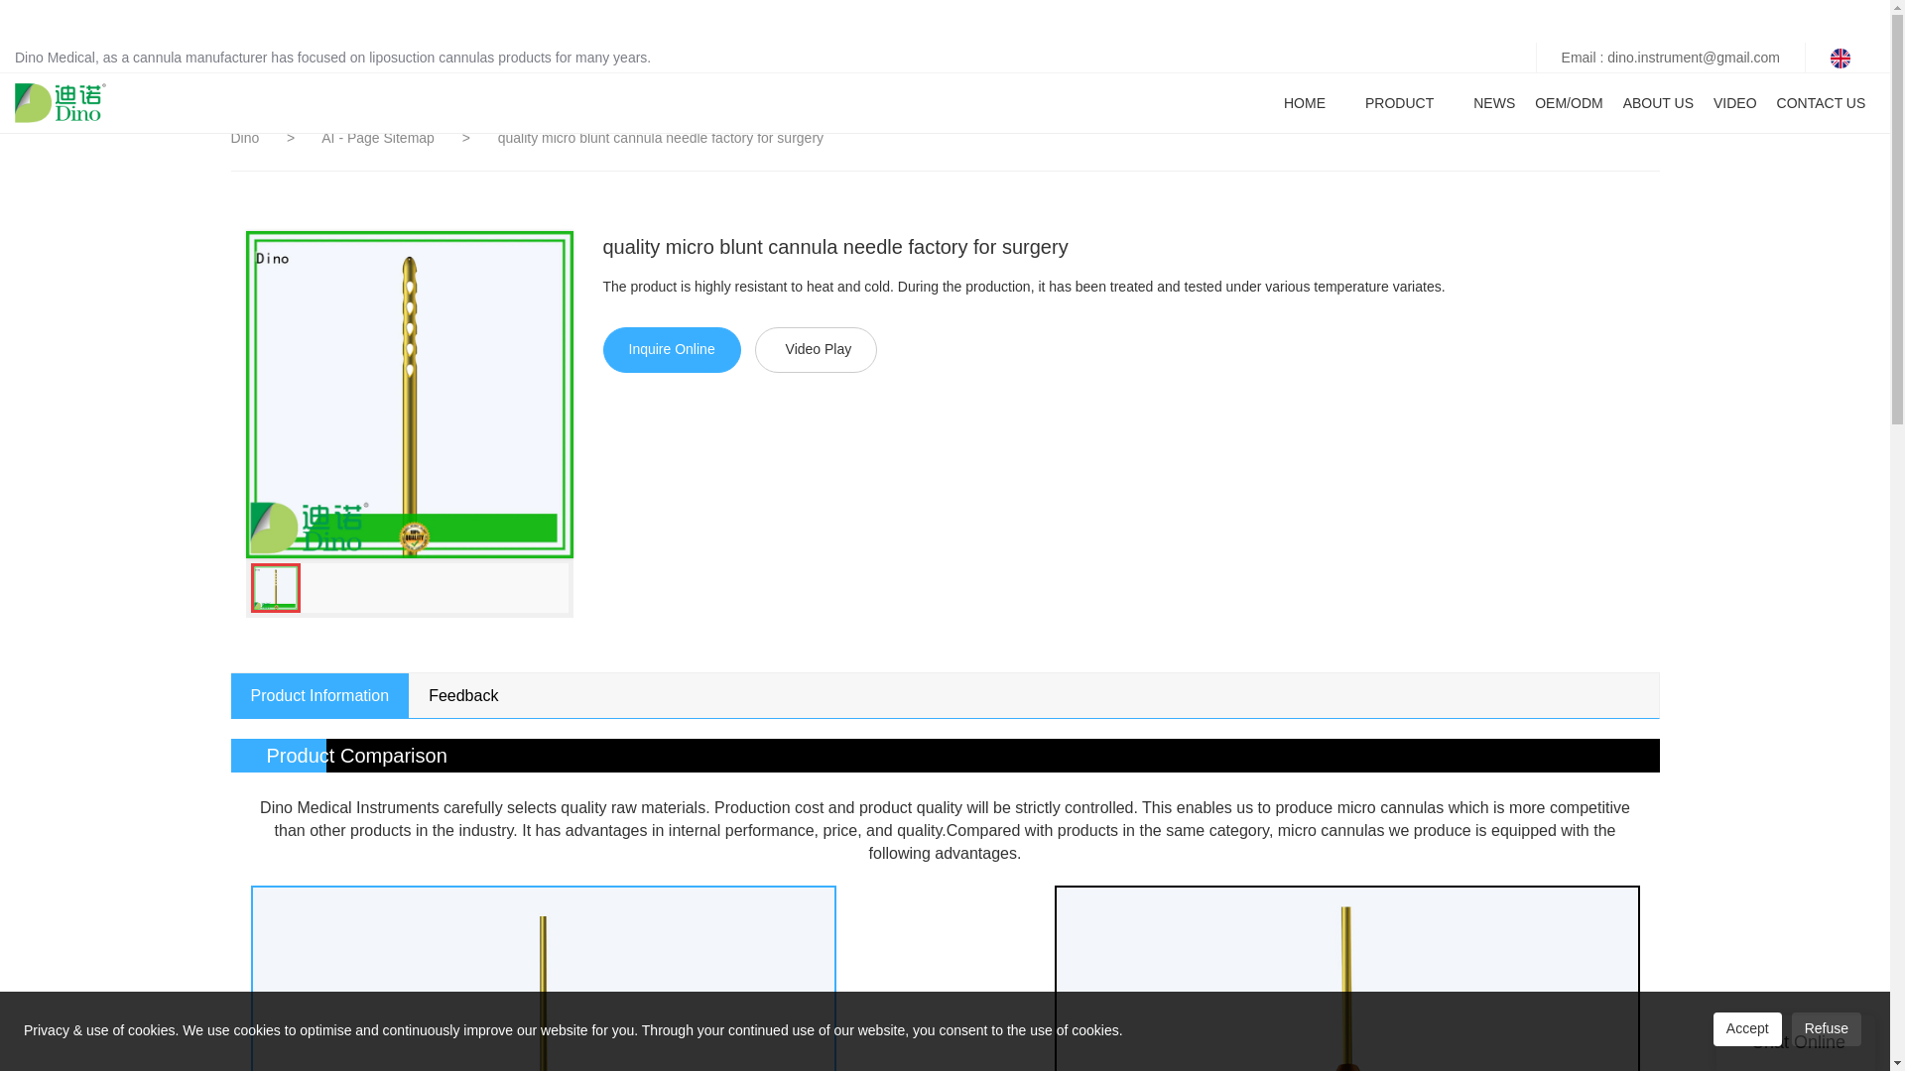  What do you see at coordinates (1493, 103) in the screenshot?
I see `NEWS` at bounding box center [1493, 103].